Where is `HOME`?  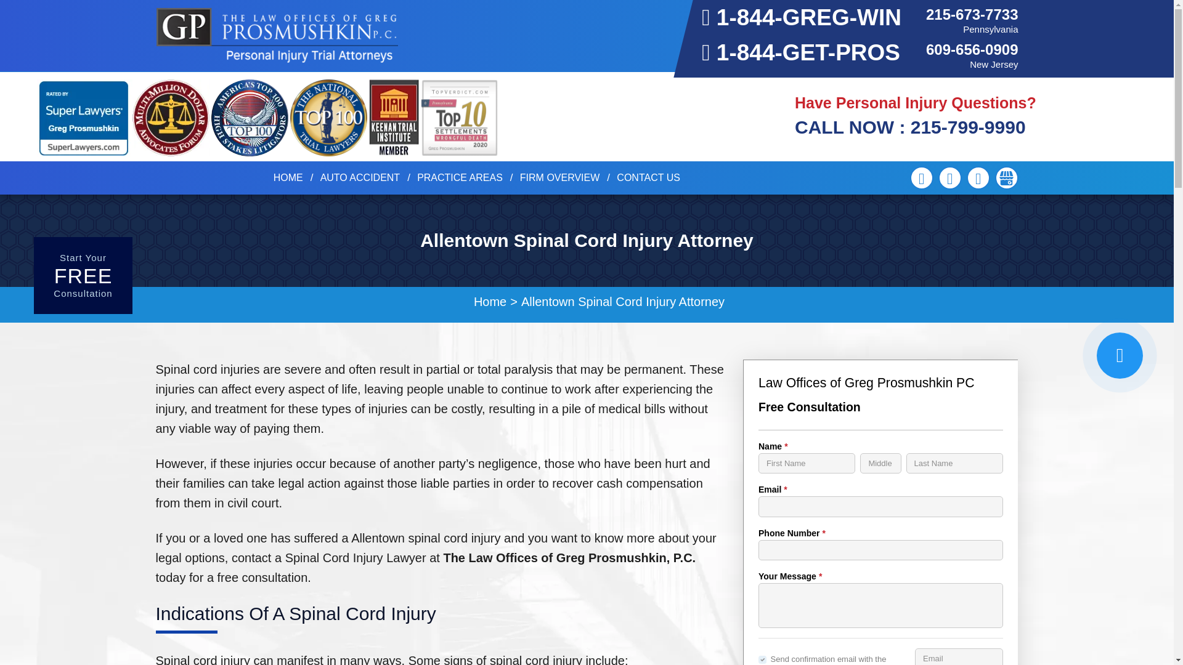 HOME is located at coordinates (288, 177).